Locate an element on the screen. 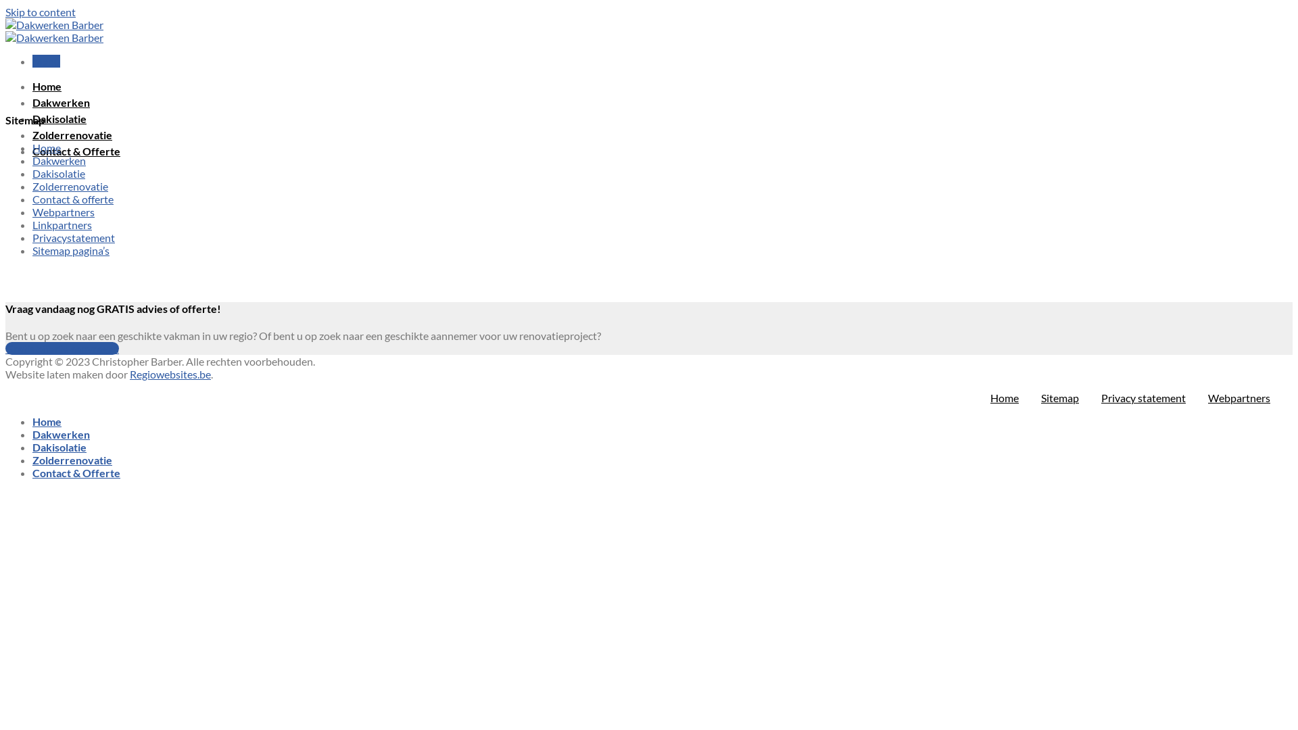  Dakwerken is located at coordinates (59, 161).